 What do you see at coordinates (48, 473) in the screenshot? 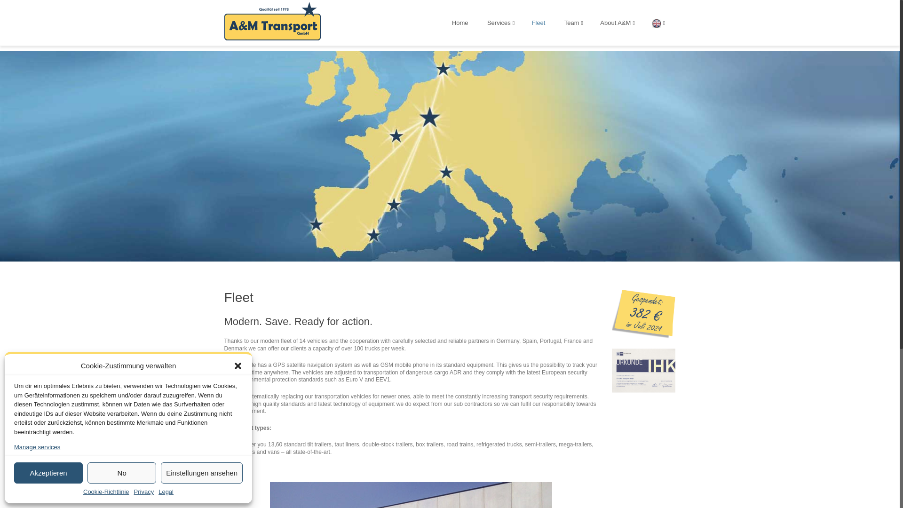
I see `Akzeptieren` at bounding box center [48, 473].